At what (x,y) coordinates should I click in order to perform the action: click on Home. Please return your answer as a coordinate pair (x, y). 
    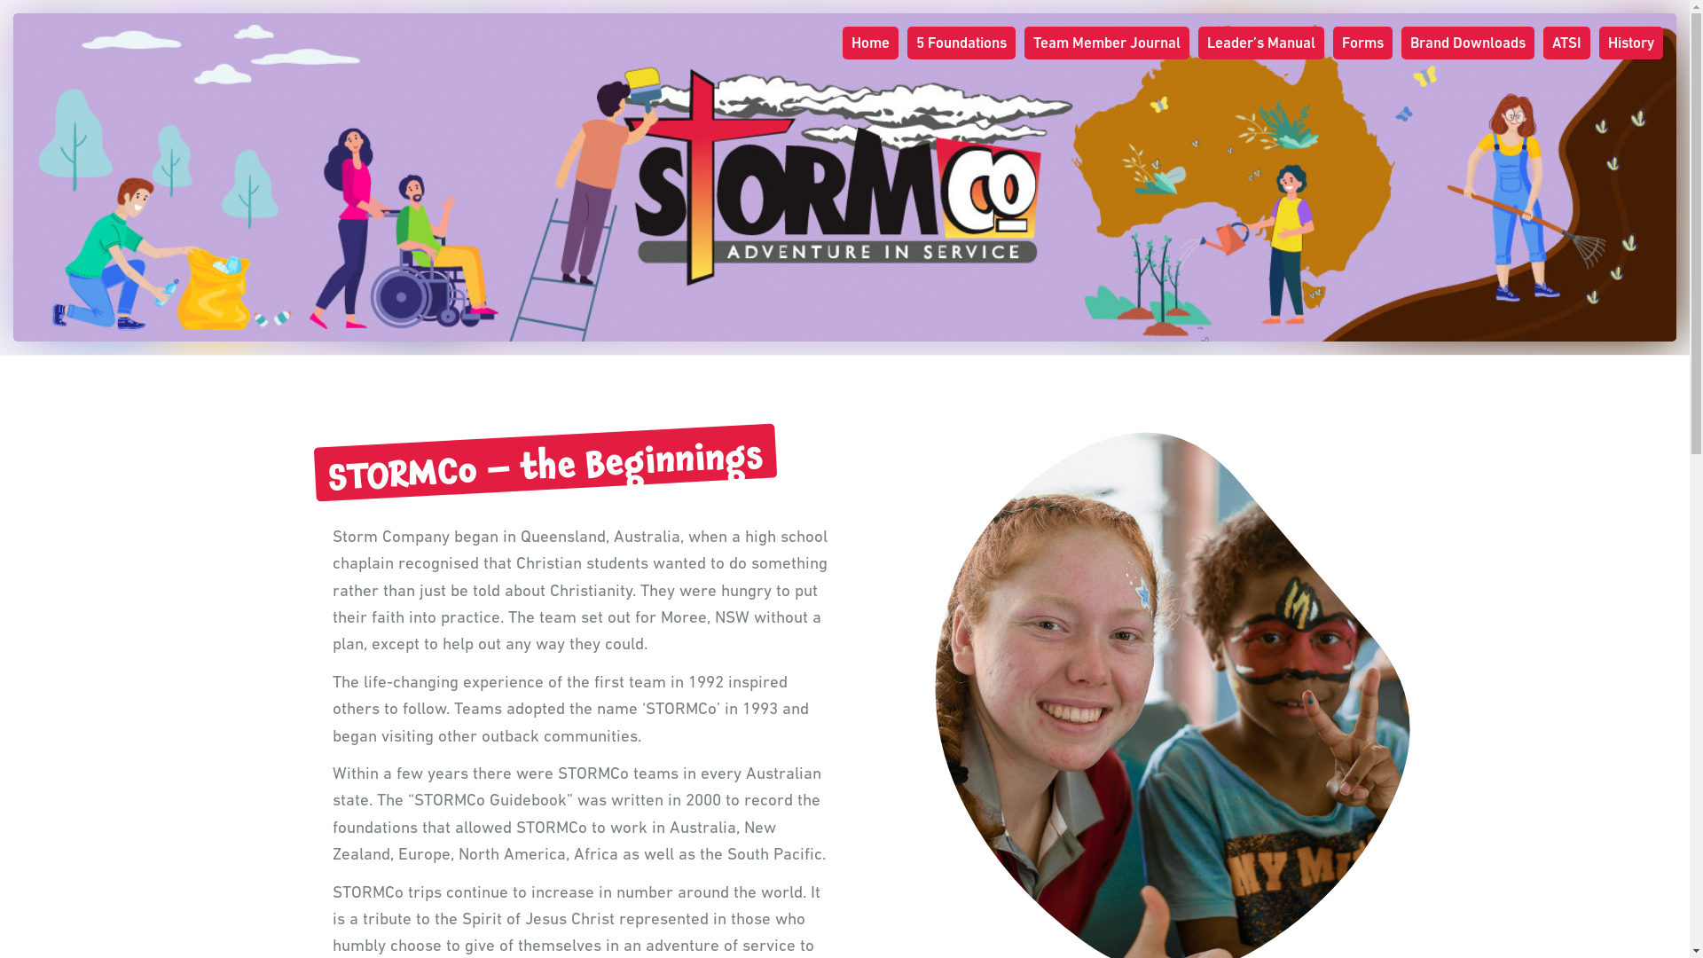
    Looking at the image, I should click on (871, 43).